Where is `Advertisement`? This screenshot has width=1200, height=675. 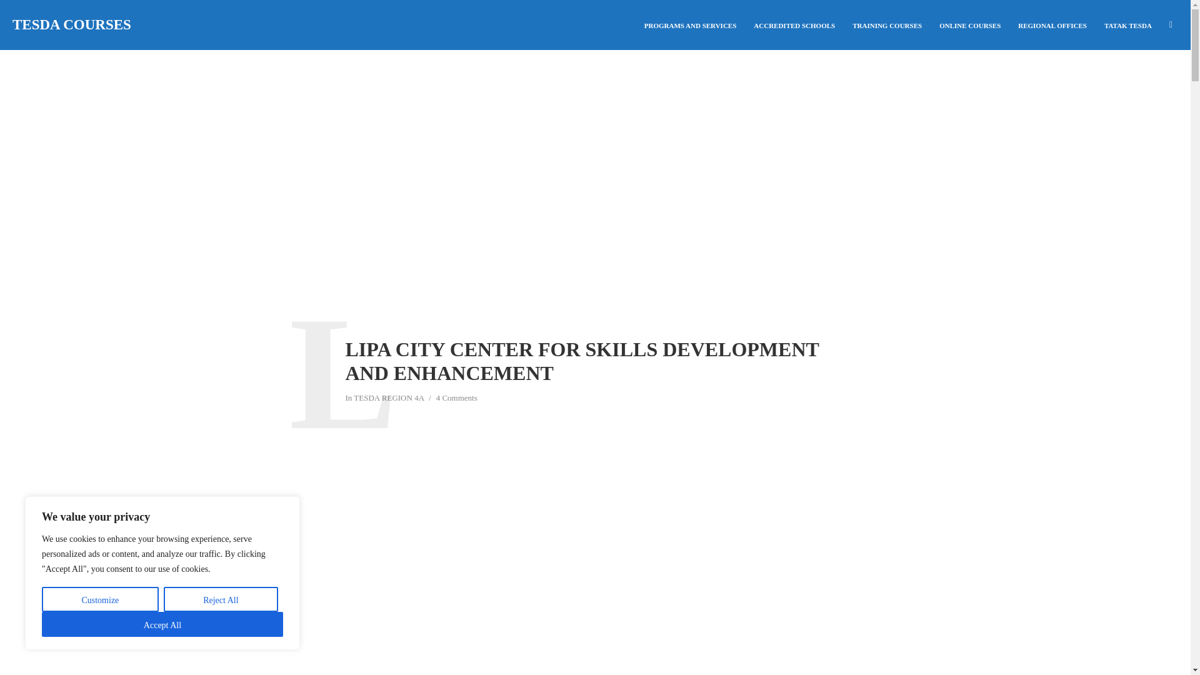
Advertisement is located at coordinates (595, 513).